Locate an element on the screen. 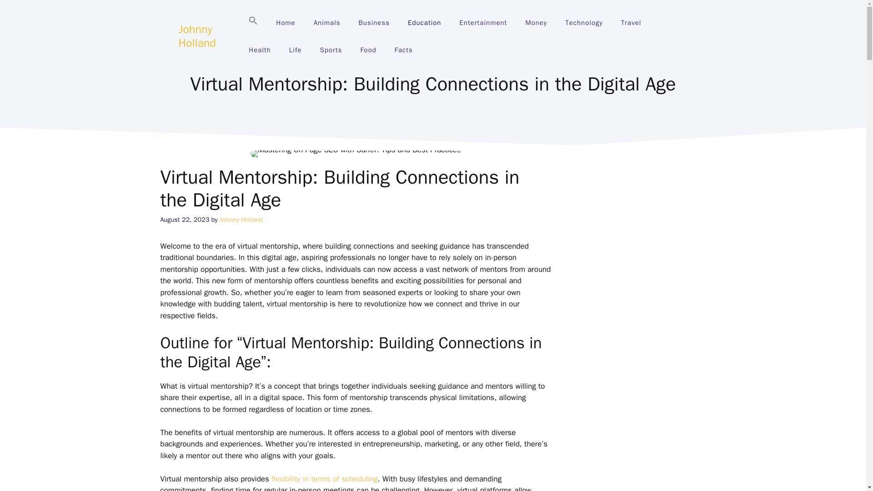  Animals is located at coordinates (327, 23).